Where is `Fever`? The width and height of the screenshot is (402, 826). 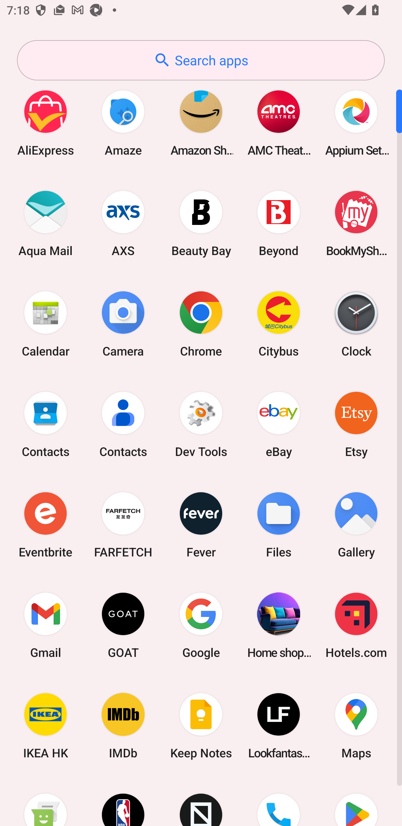 Fever is located at coordinates (201, 525).